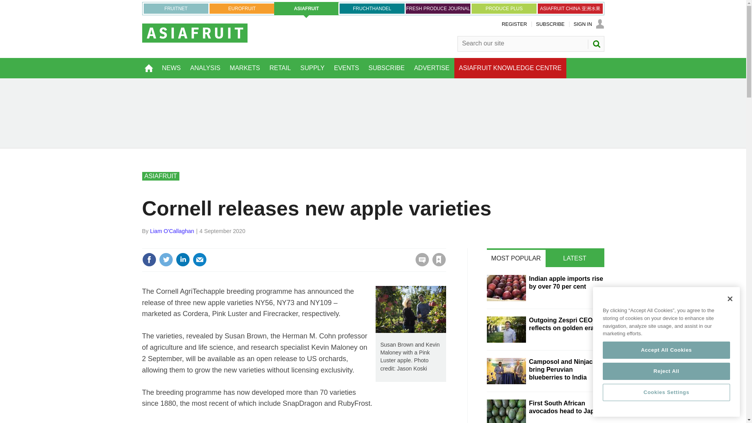  What do you see at coordinates (166, 259) in the screenshot?
I see `Share this on Twitter` at bounding box center [166, 259].